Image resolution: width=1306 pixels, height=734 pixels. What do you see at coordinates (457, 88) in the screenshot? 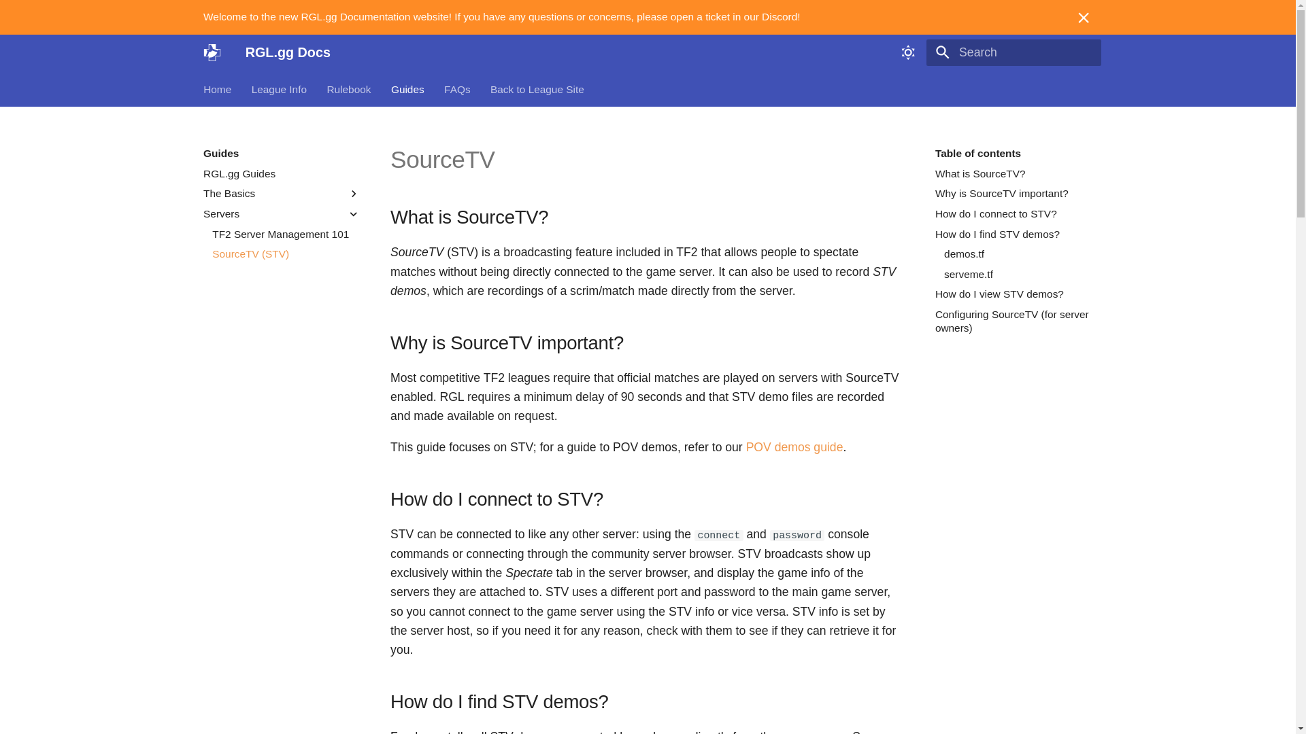
I see `FAQs` at bounding box center [457, 88].